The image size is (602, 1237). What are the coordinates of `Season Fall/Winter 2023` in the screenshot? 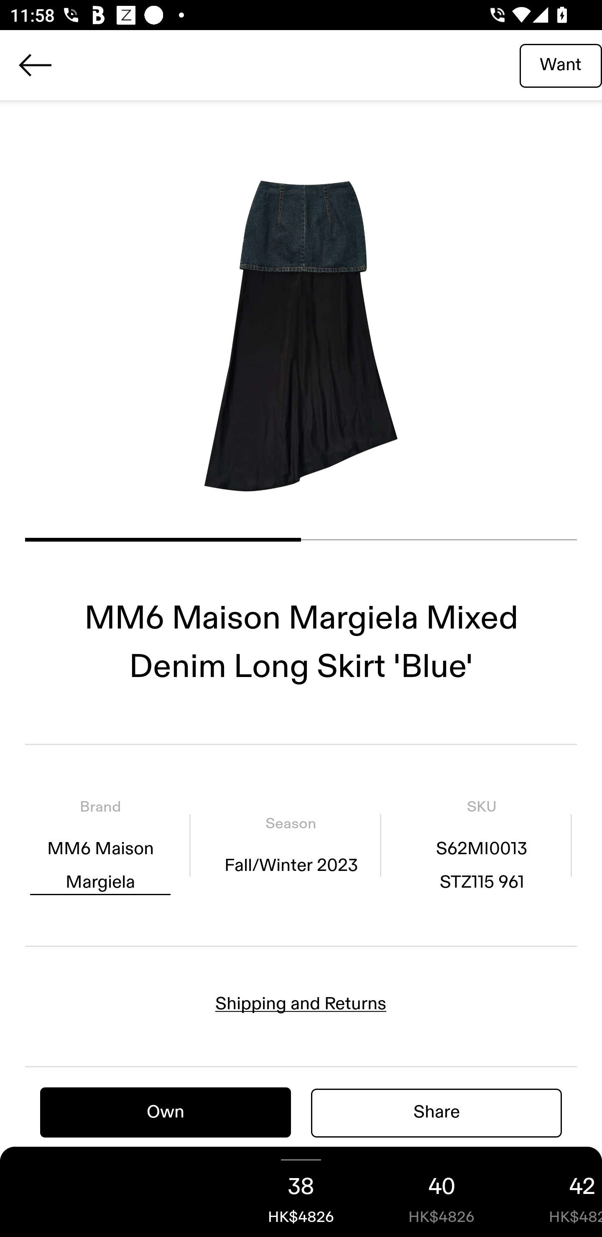 It's located at (291, 845).